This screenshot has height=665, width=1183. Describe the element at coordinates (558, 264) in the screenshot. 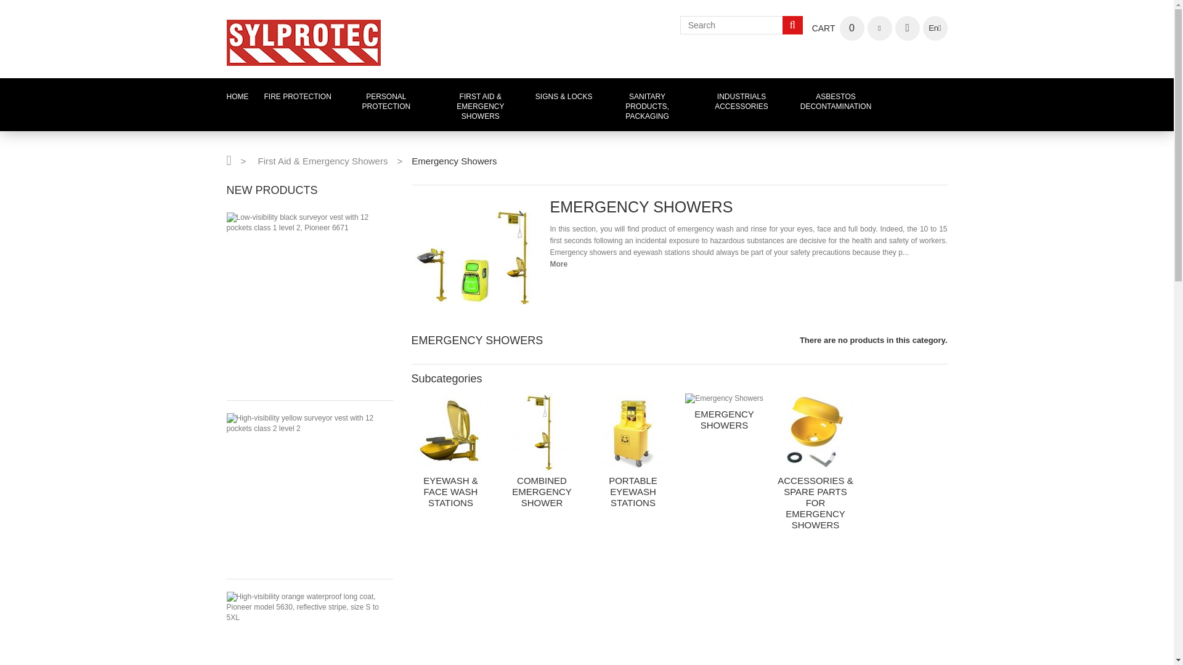

I see `More` at that location.